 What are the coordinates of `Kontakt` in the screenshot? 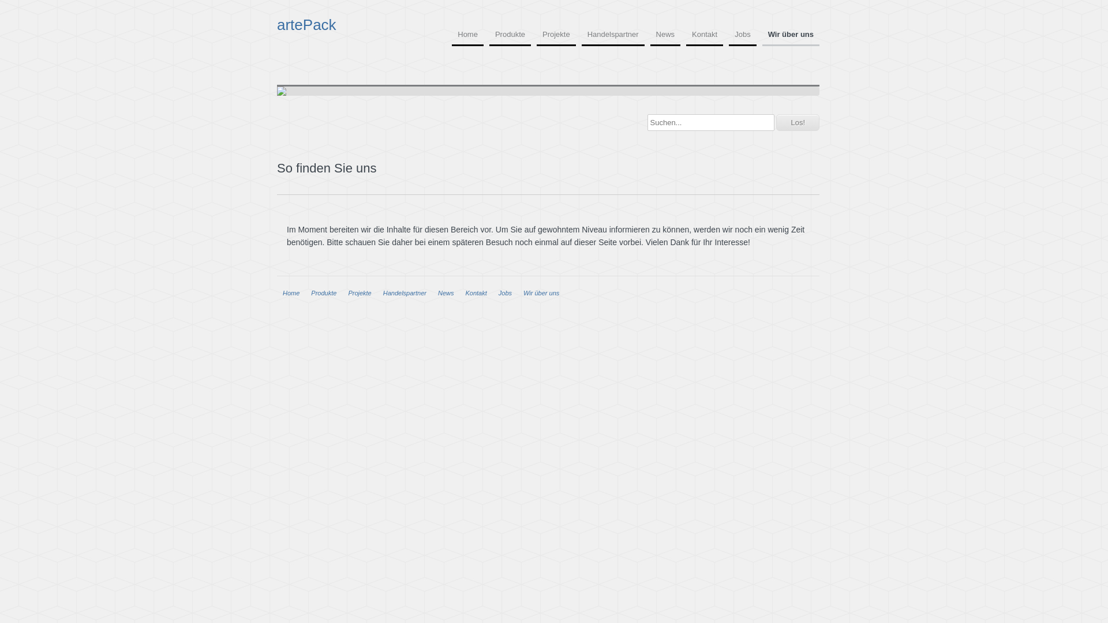 It's located at (705, 38).